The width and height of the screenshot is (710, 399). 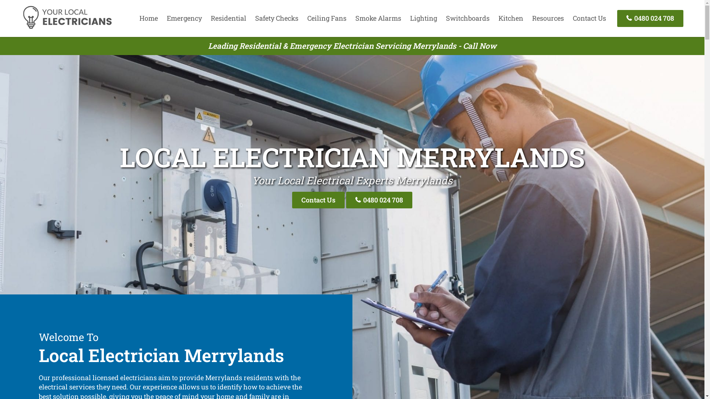 What do you see at coordinates (327, 18) in the screenshot?
I see `Ceiling Fans` at bounding box center [327, 18].